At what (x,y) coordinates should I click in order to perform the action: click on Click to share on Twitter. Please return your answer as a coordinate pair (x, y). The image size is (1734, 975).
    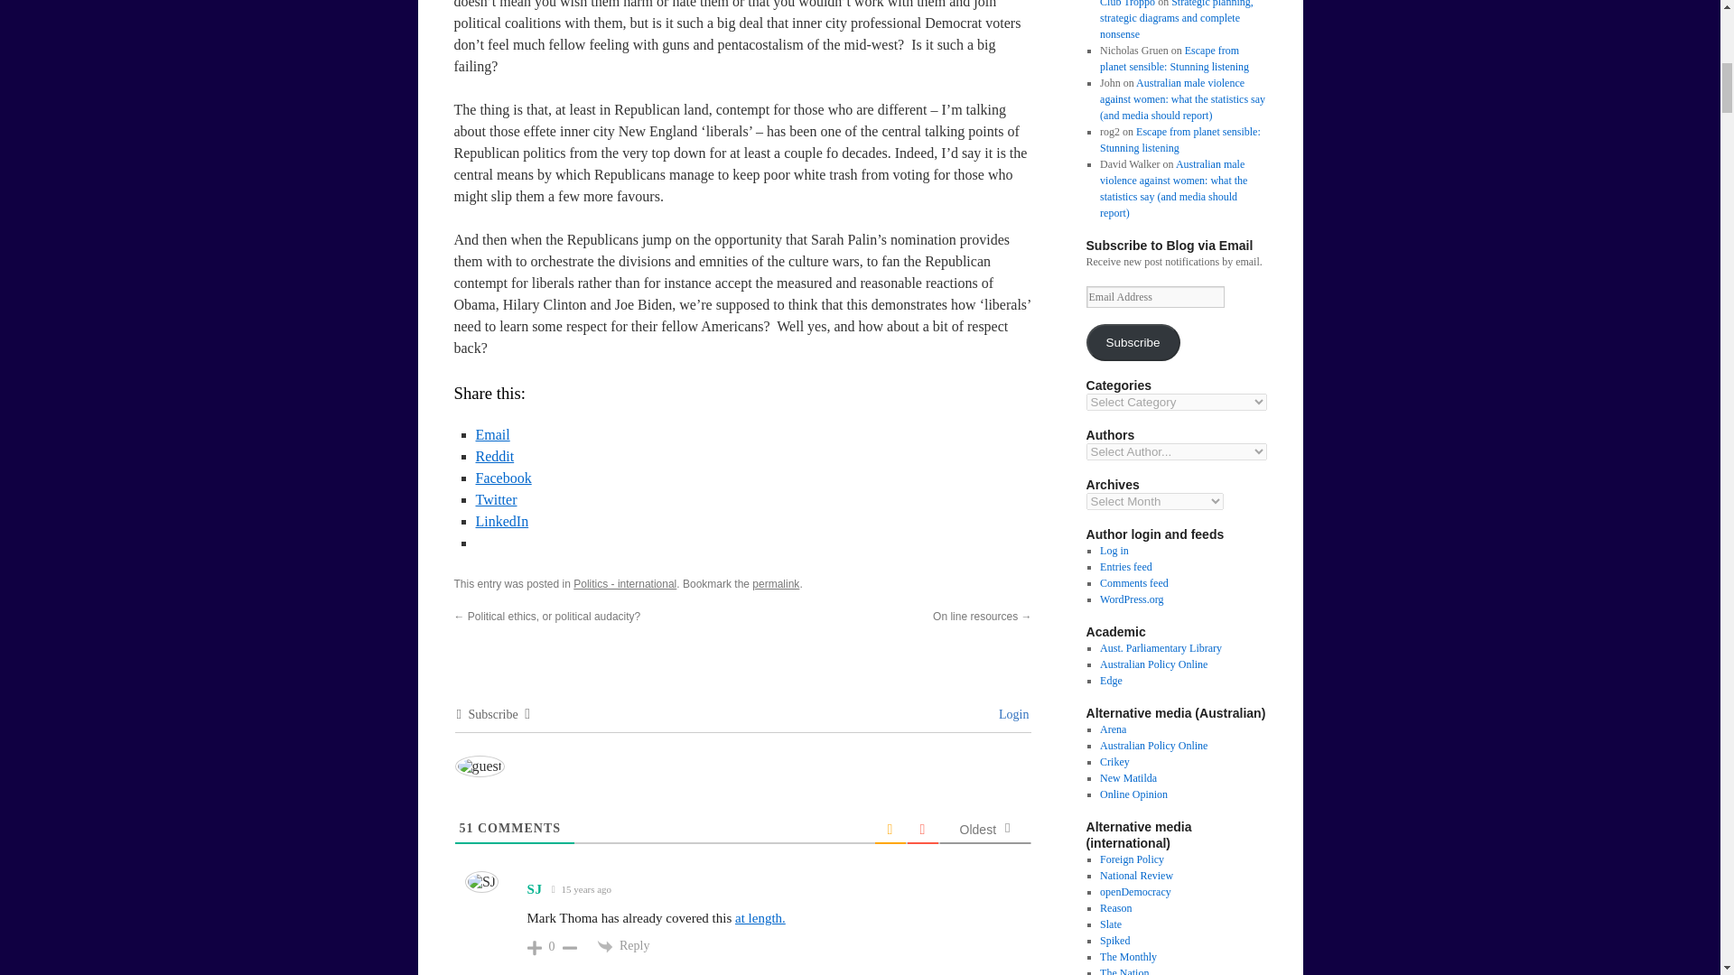
    Looking at the image, I should click on (496, 499).